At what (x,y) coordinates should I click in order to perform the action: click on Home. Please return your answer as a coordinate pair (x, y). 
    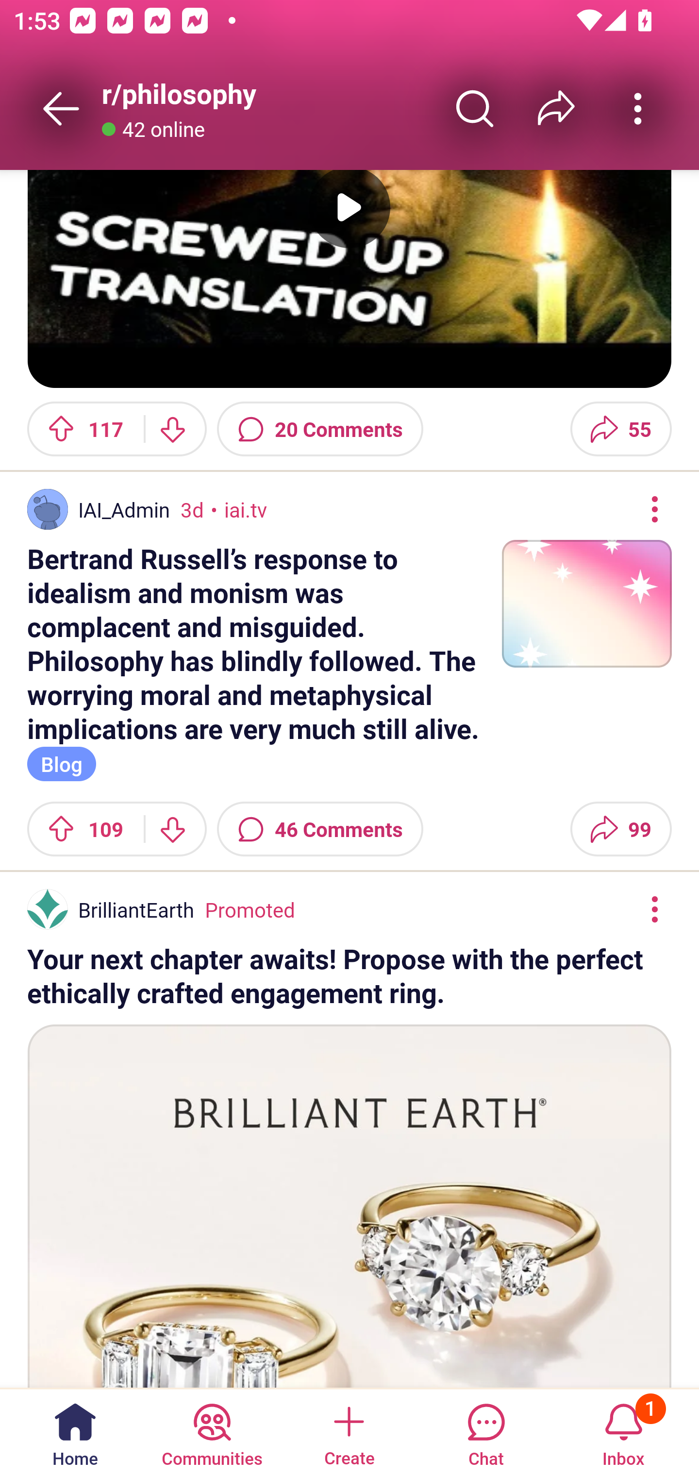
    Looking at the image, I should click on (75, 1431).